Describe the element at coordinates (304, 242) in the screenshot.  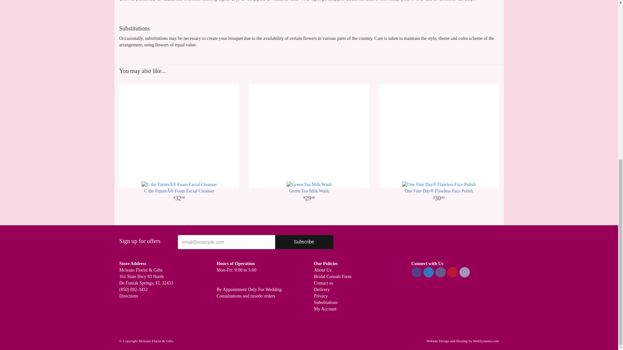
I see `Subscribe` at that location.